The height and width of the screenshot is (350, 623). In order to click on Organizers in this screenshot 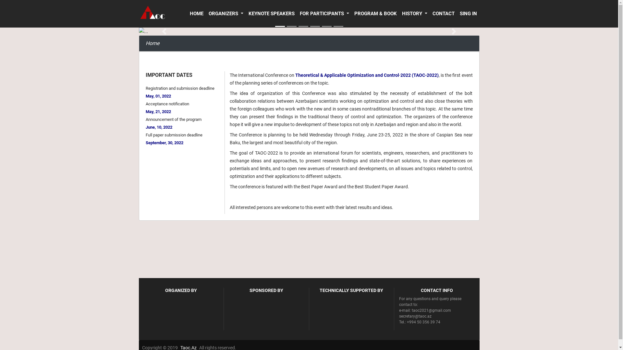, I will do `click(27, 342)`.